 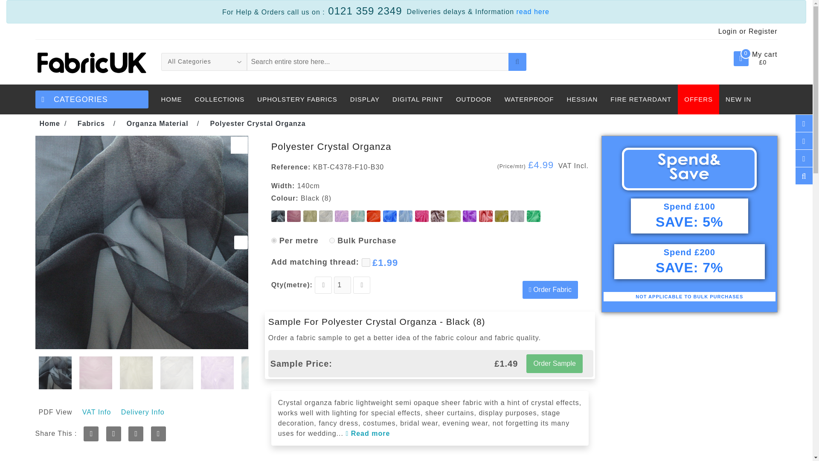 I want to click on Register, so click(x=763, y=31).